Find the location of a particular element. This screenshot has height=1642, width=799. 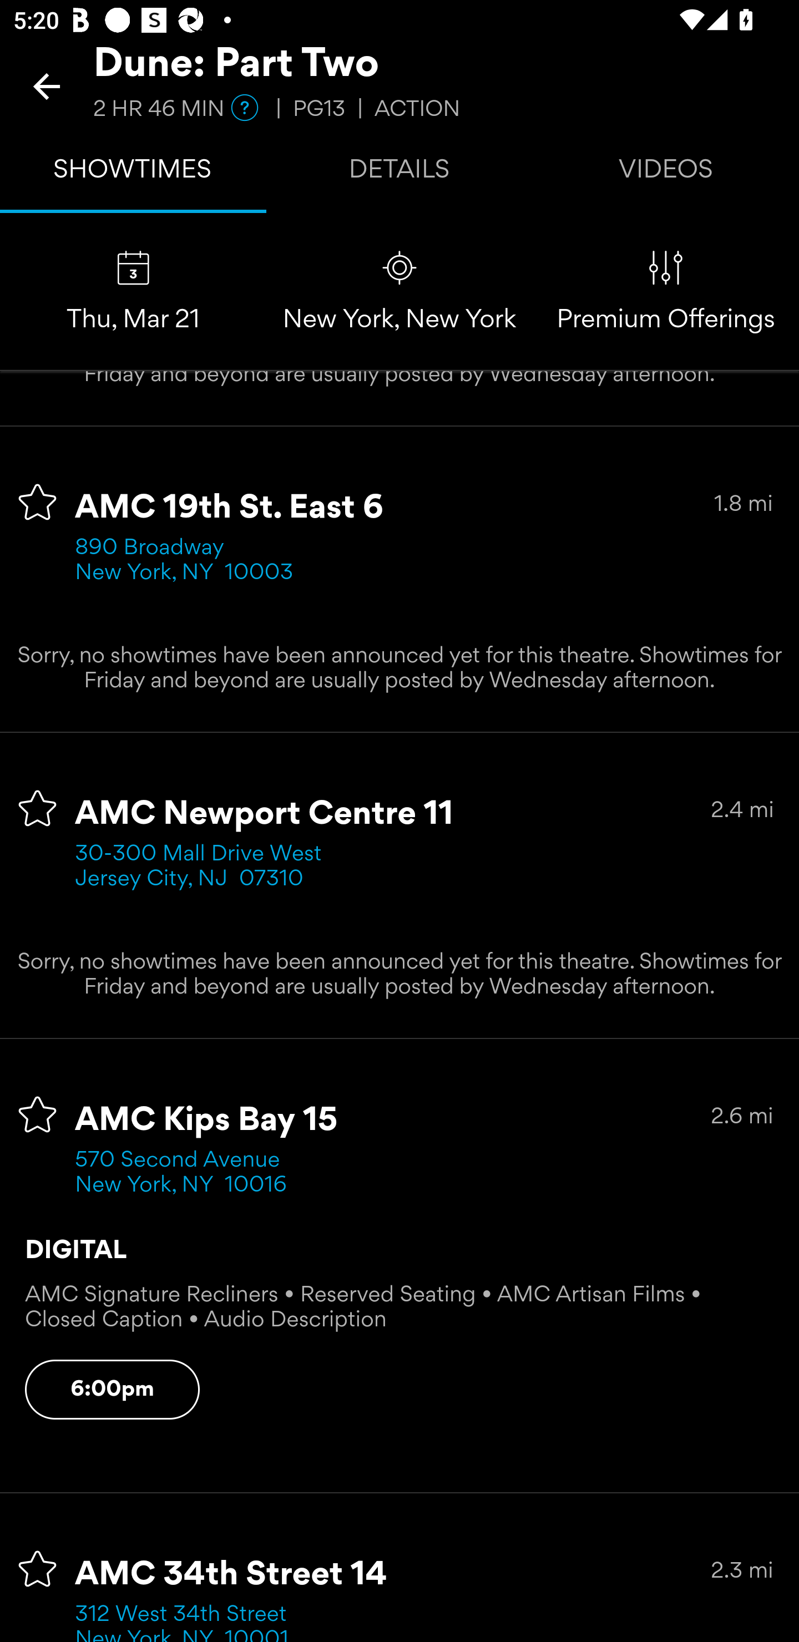

SHOWTIMES
Tab 1 of 3 is located at coordinates (133, 173).